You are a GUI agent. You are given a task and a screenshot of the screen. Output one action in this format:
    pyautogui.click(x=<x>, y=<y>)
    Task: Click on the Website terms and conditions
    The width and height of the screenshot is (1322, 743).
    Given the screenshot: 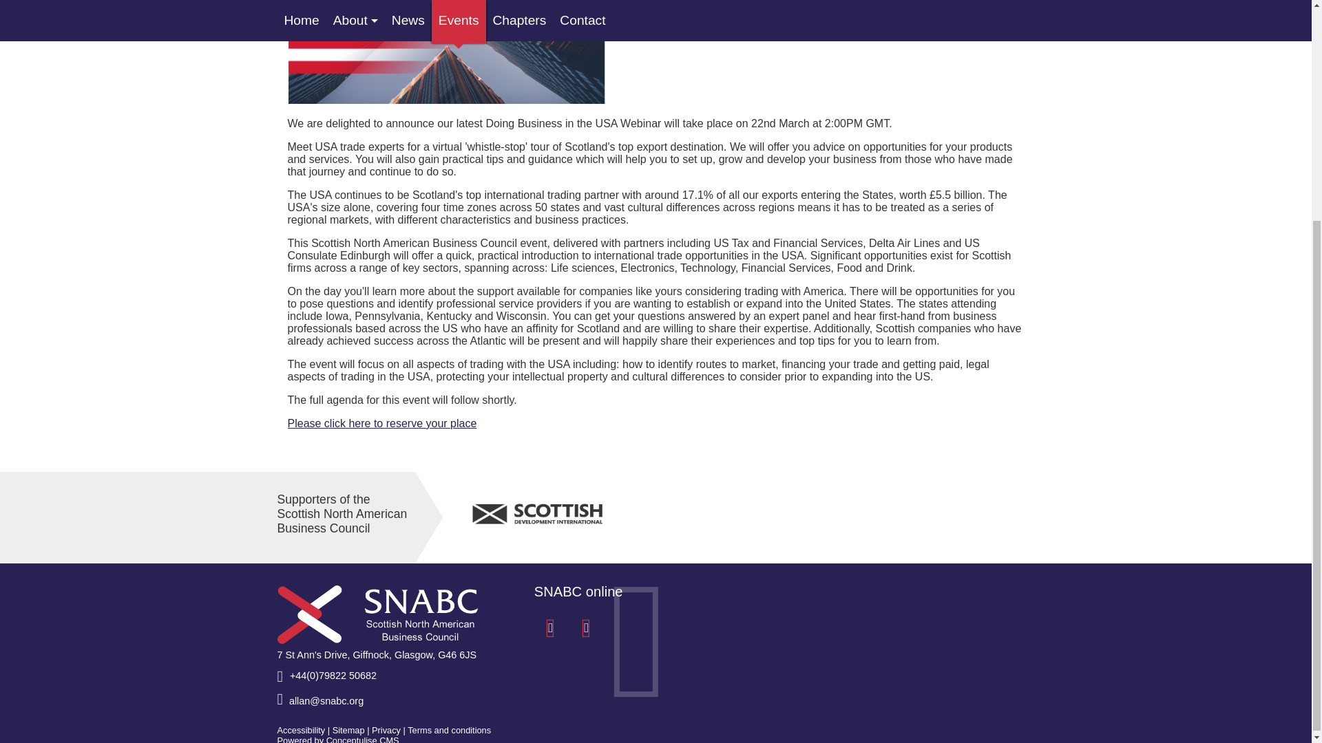 What is the action you would take?
    pyautogui.click(x=449, y=731)
    